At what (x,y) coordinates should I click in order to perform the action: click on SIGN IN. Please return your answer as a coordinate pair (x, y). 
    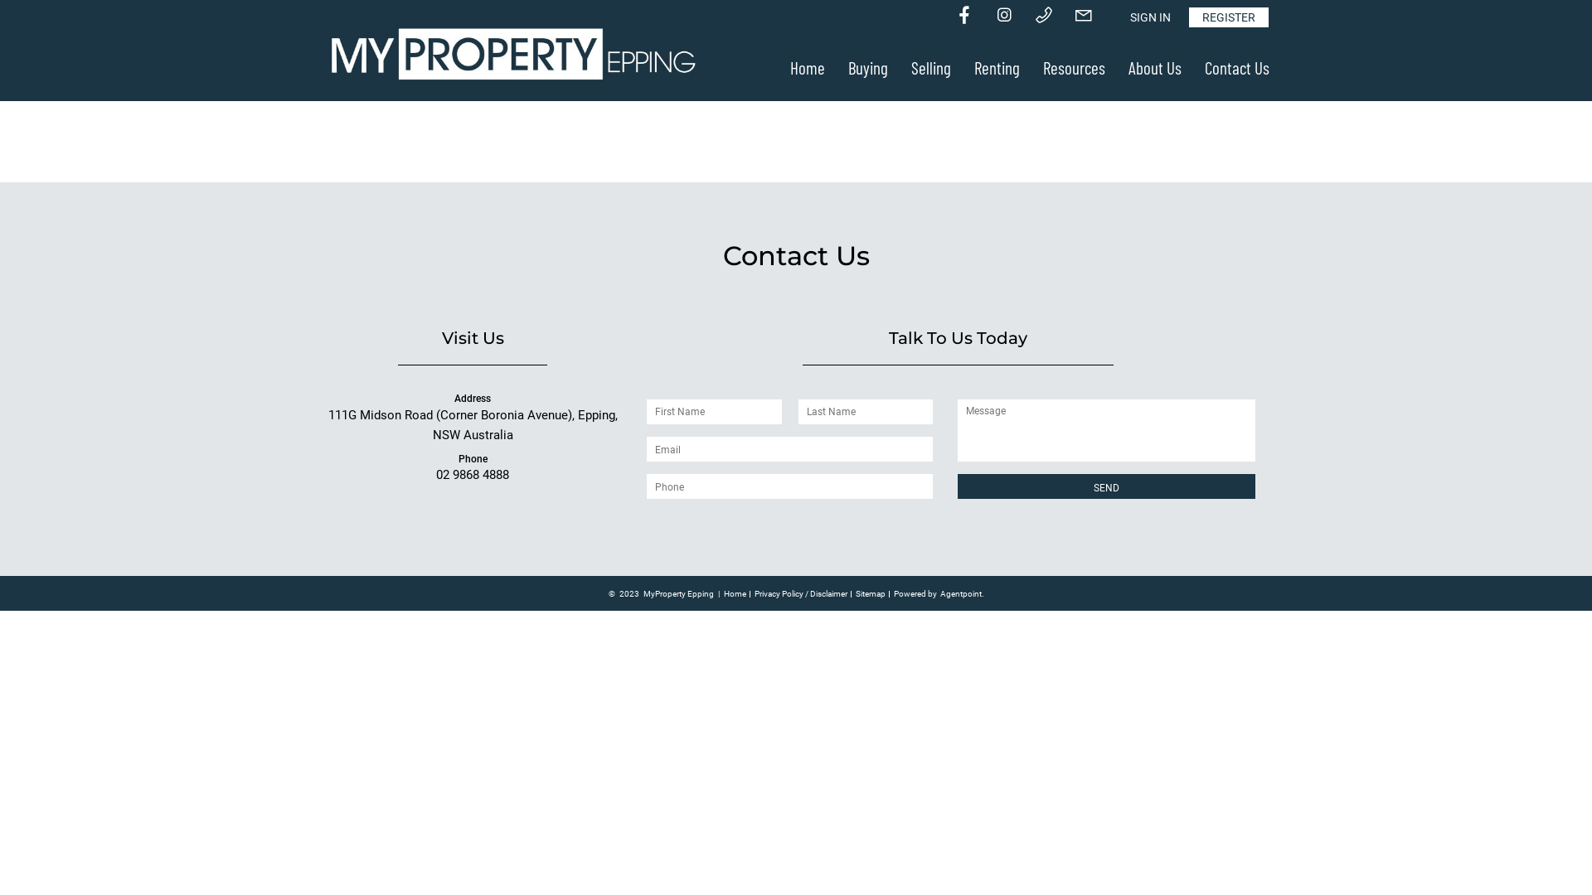
    Looking at the image, I should click on (1151, 17).